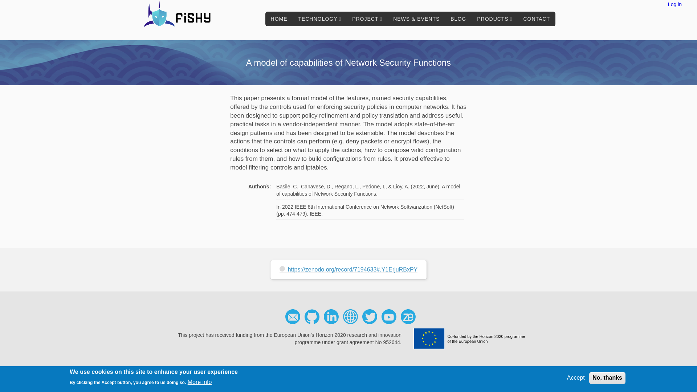 The width and height of the screenshot is (697, 392). Describe the element at coordinates (350, 317) in the screenshot. I see `Social media` at that location.